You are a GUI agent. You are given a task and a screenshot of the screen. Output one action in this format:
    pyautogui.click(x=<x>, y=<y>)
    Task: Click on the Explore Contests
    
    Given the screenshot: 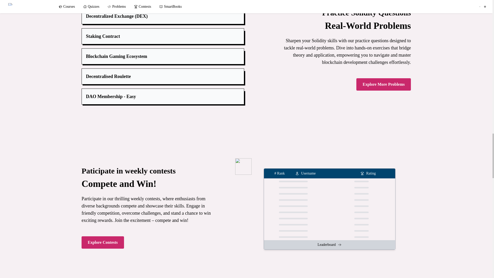 What is the action you would take?
    pyautogui.click(x=102, y=242)
    